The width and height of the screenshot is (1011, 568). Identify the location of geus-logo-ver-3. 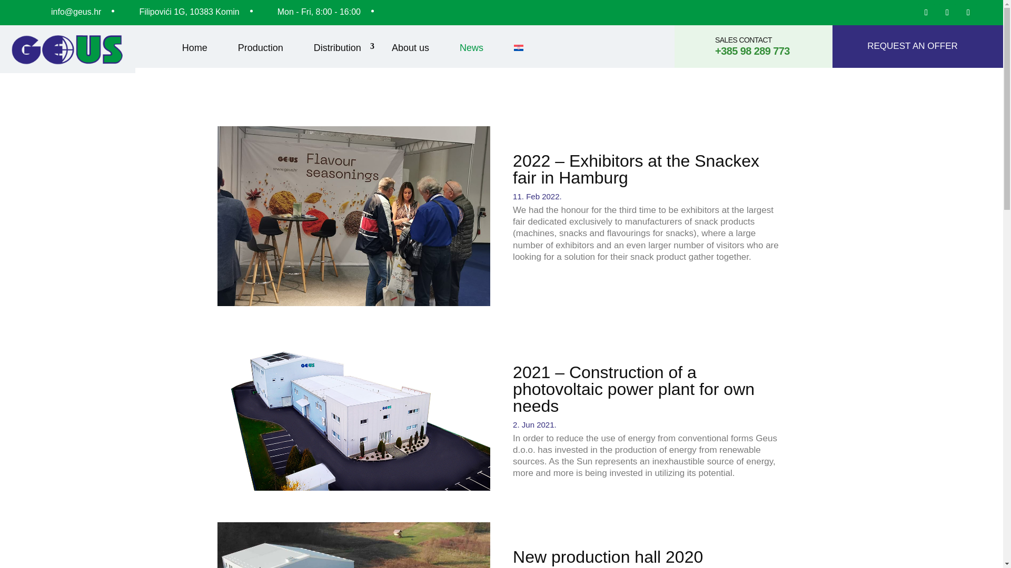
(67, 49).